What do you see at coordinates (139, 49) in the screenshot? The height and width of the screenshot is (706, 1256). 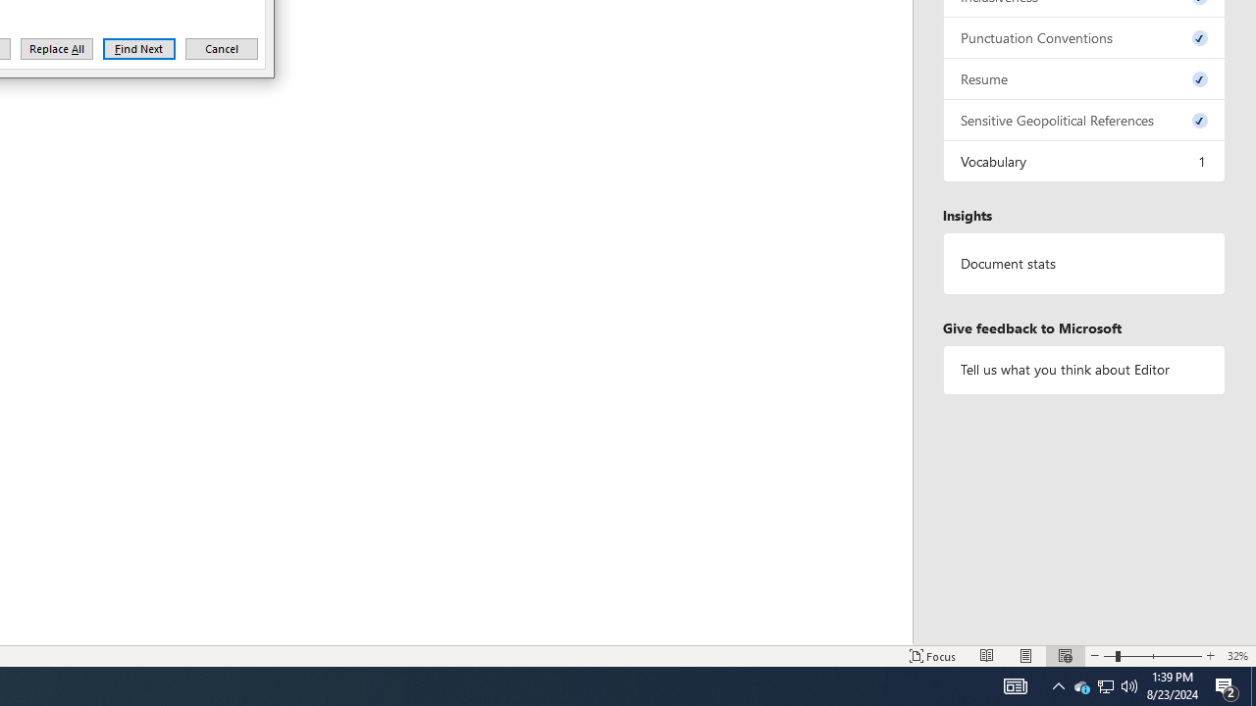 I see `Find Next` at bounding box center [139, 49].